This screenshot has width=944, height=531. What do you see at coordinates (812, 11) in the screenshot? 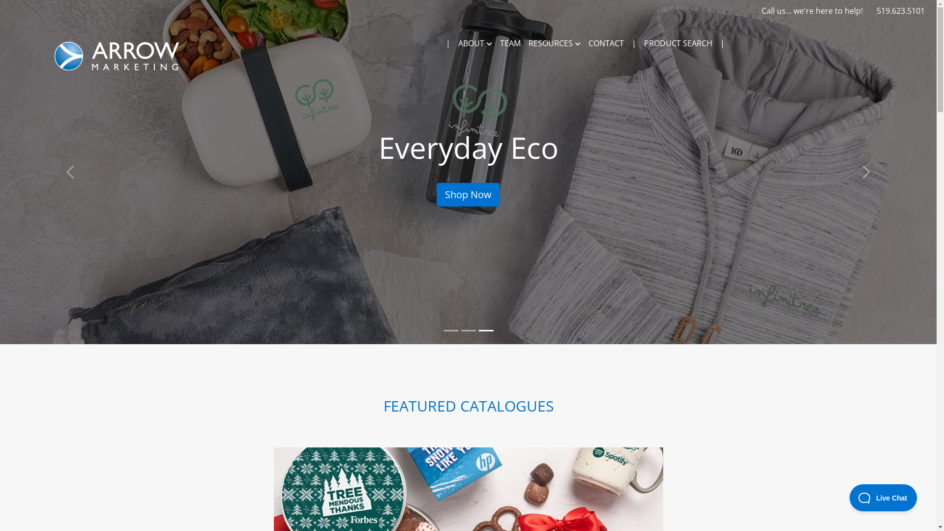
I see `Call us... we're here to help!` at bounding box center [812, 11].